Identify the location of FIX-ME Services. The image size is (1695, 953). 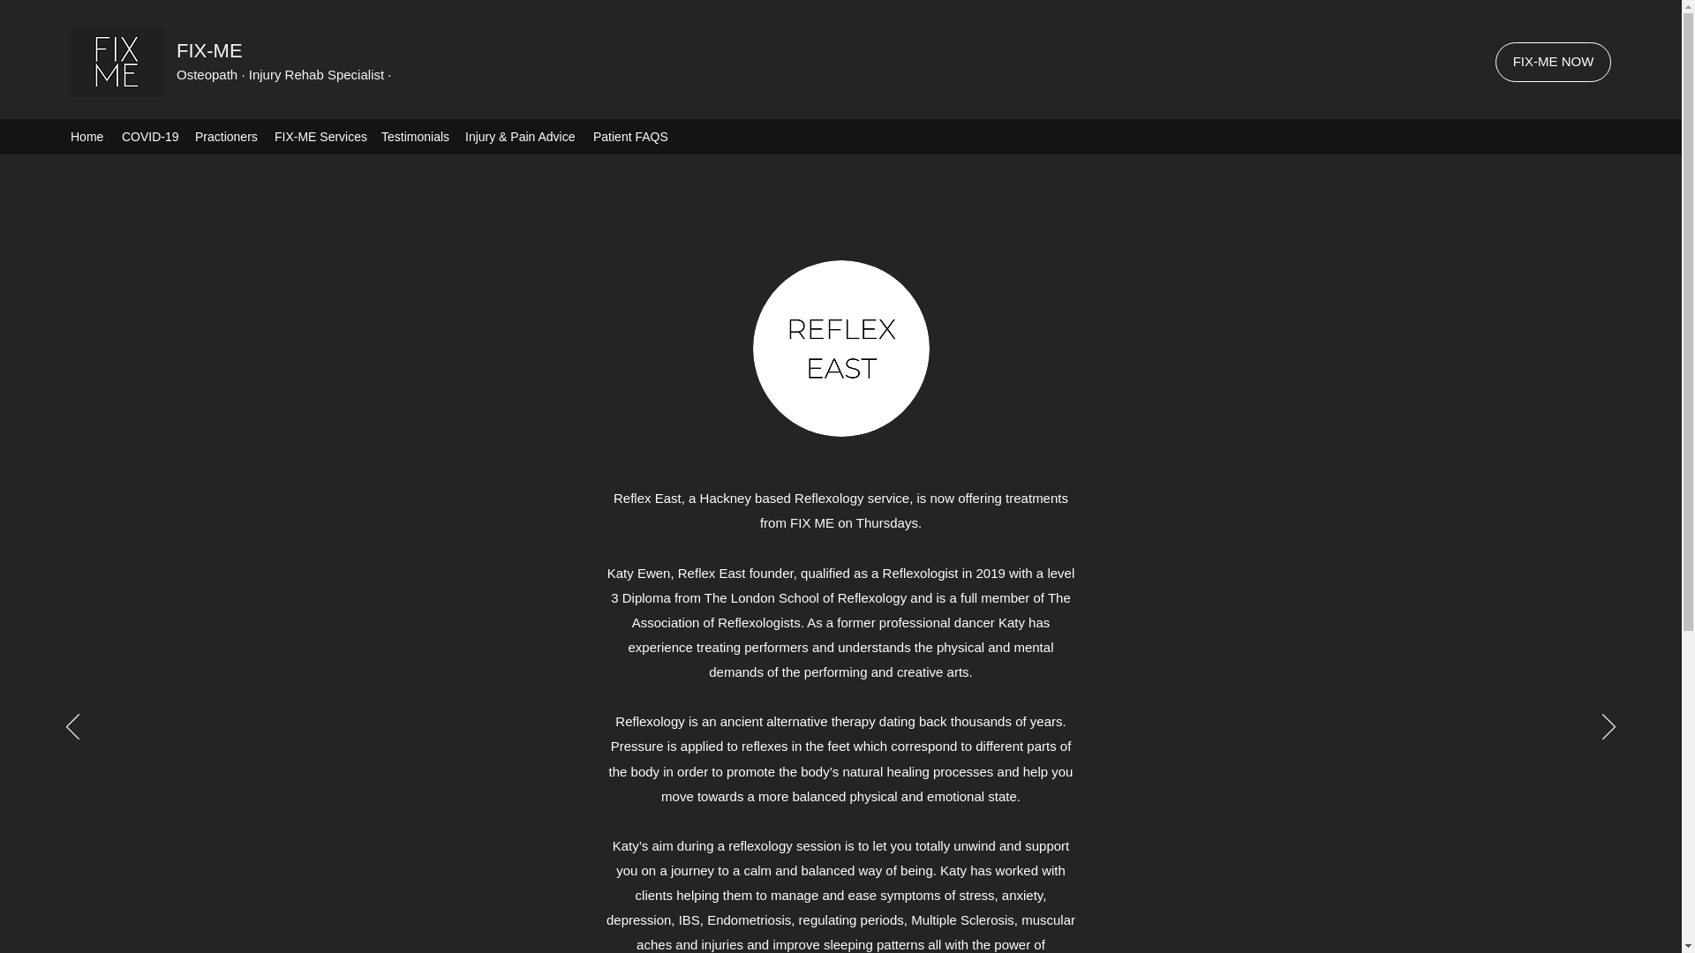
(320, 136).